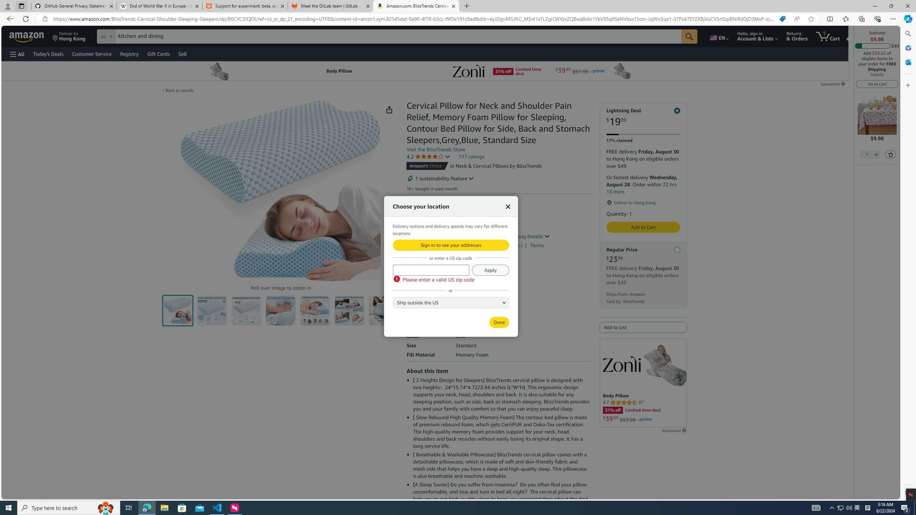 The height and width of the screenshot is (515, 916). Describe the element at coordinates (410, 178) in the screenshot. I see `Sustainability features` at that location.